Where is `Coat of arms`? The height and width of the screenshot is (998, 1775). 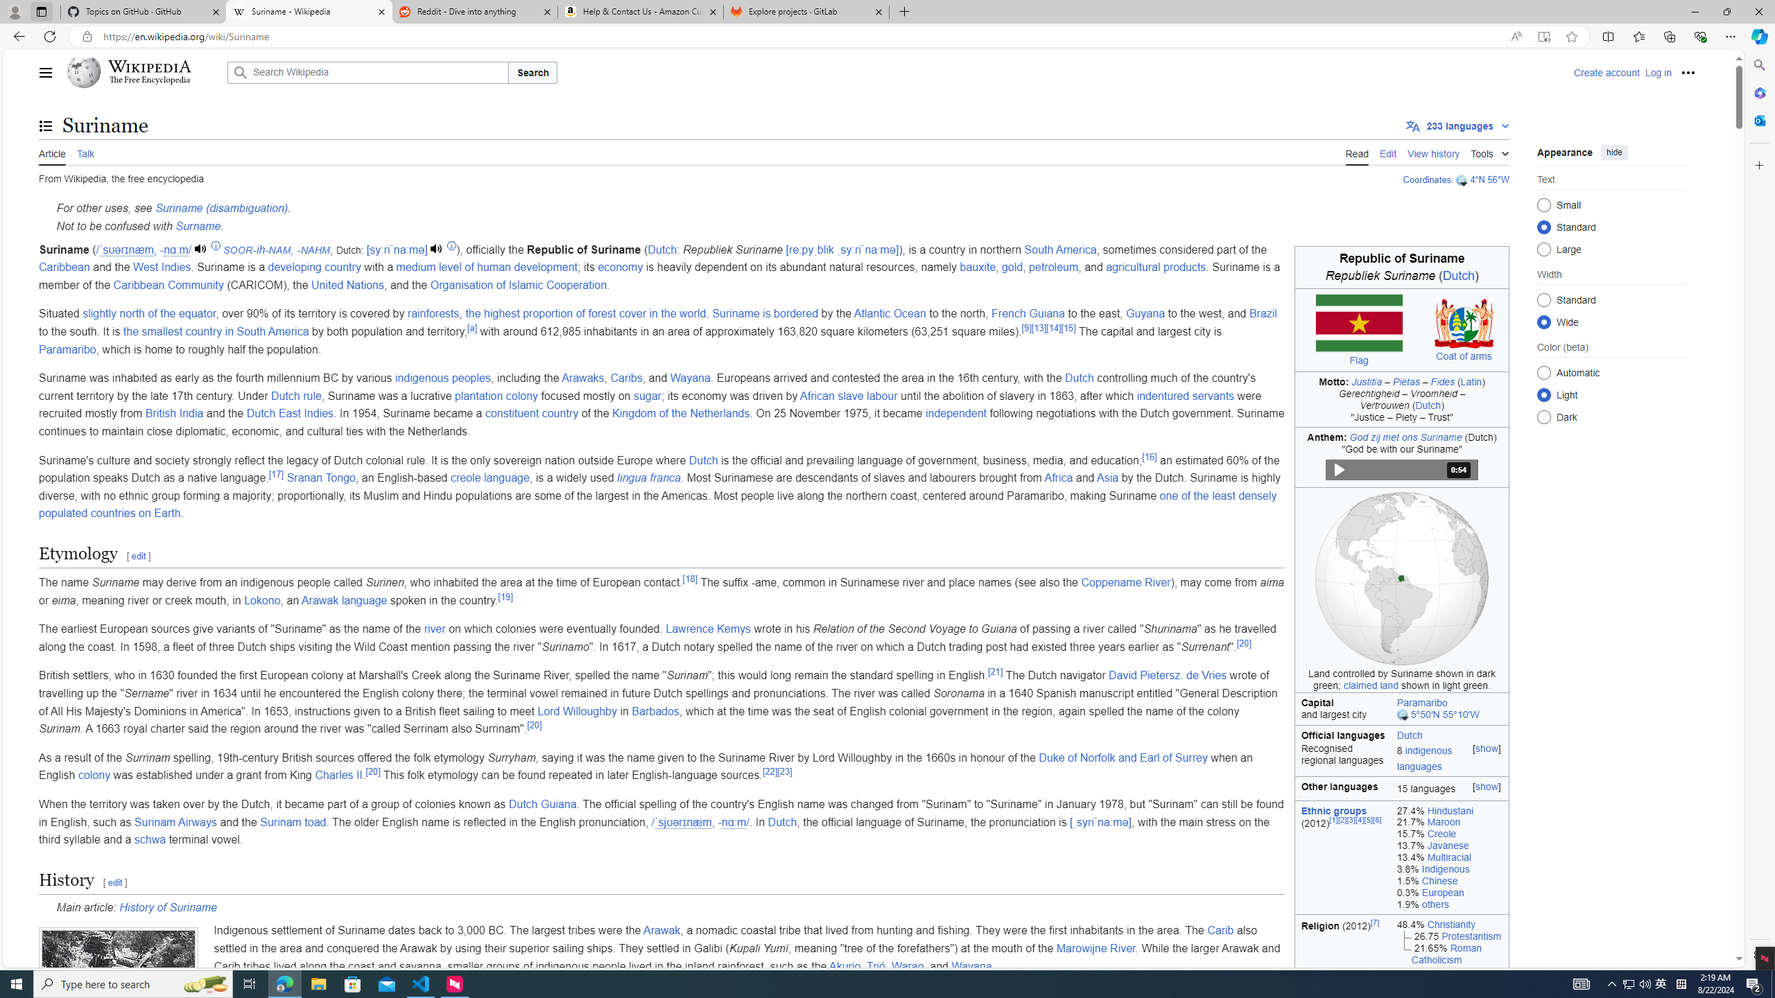
Coat of arms is located at coordinates (1464, 356).